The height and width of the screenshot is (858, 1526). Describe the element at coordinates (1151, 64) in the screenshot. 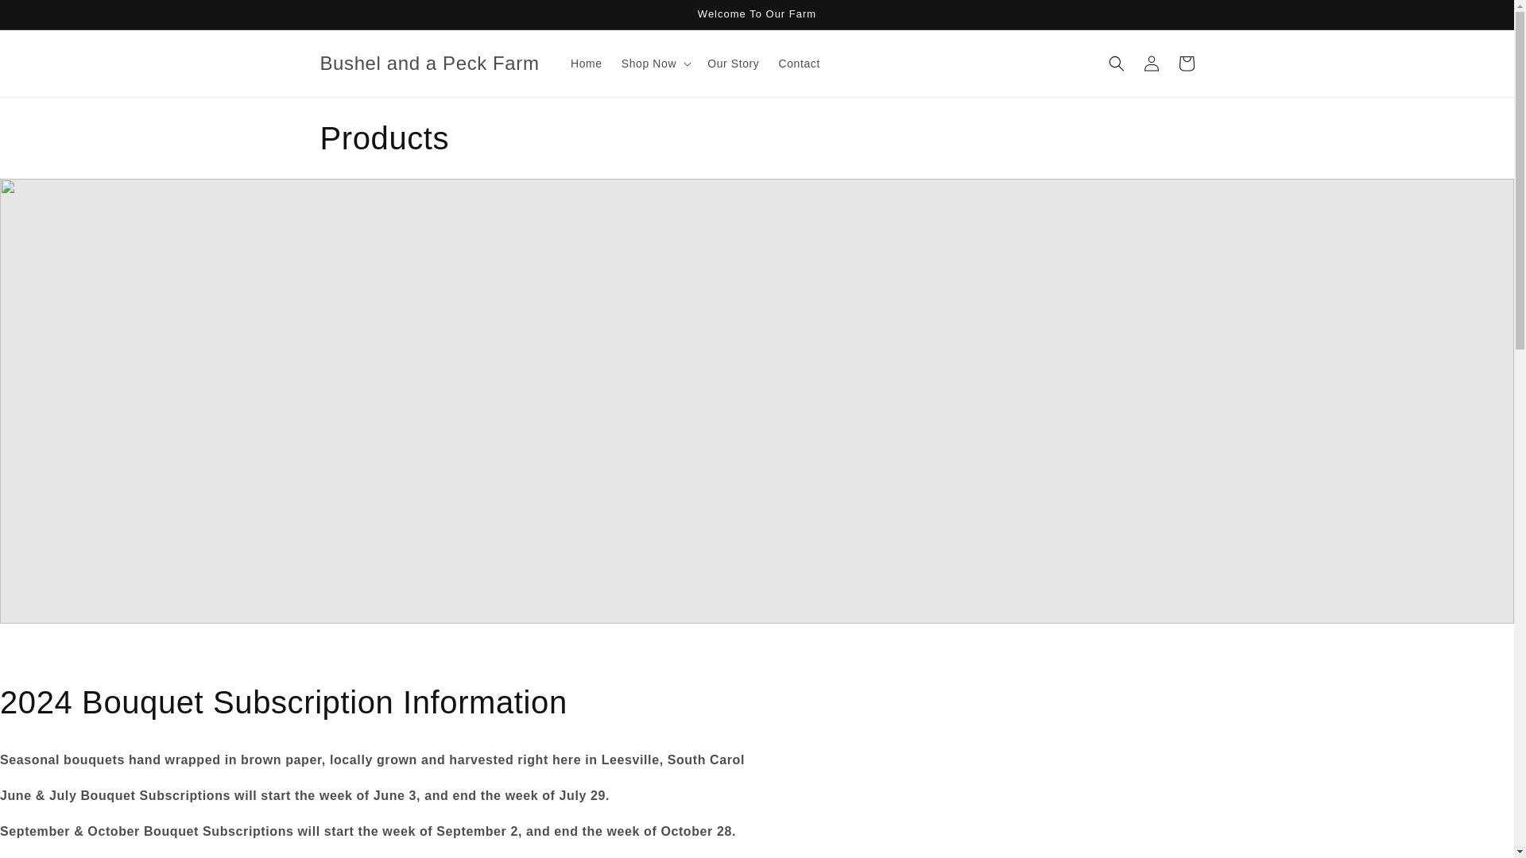

I see `Log in` at that location.